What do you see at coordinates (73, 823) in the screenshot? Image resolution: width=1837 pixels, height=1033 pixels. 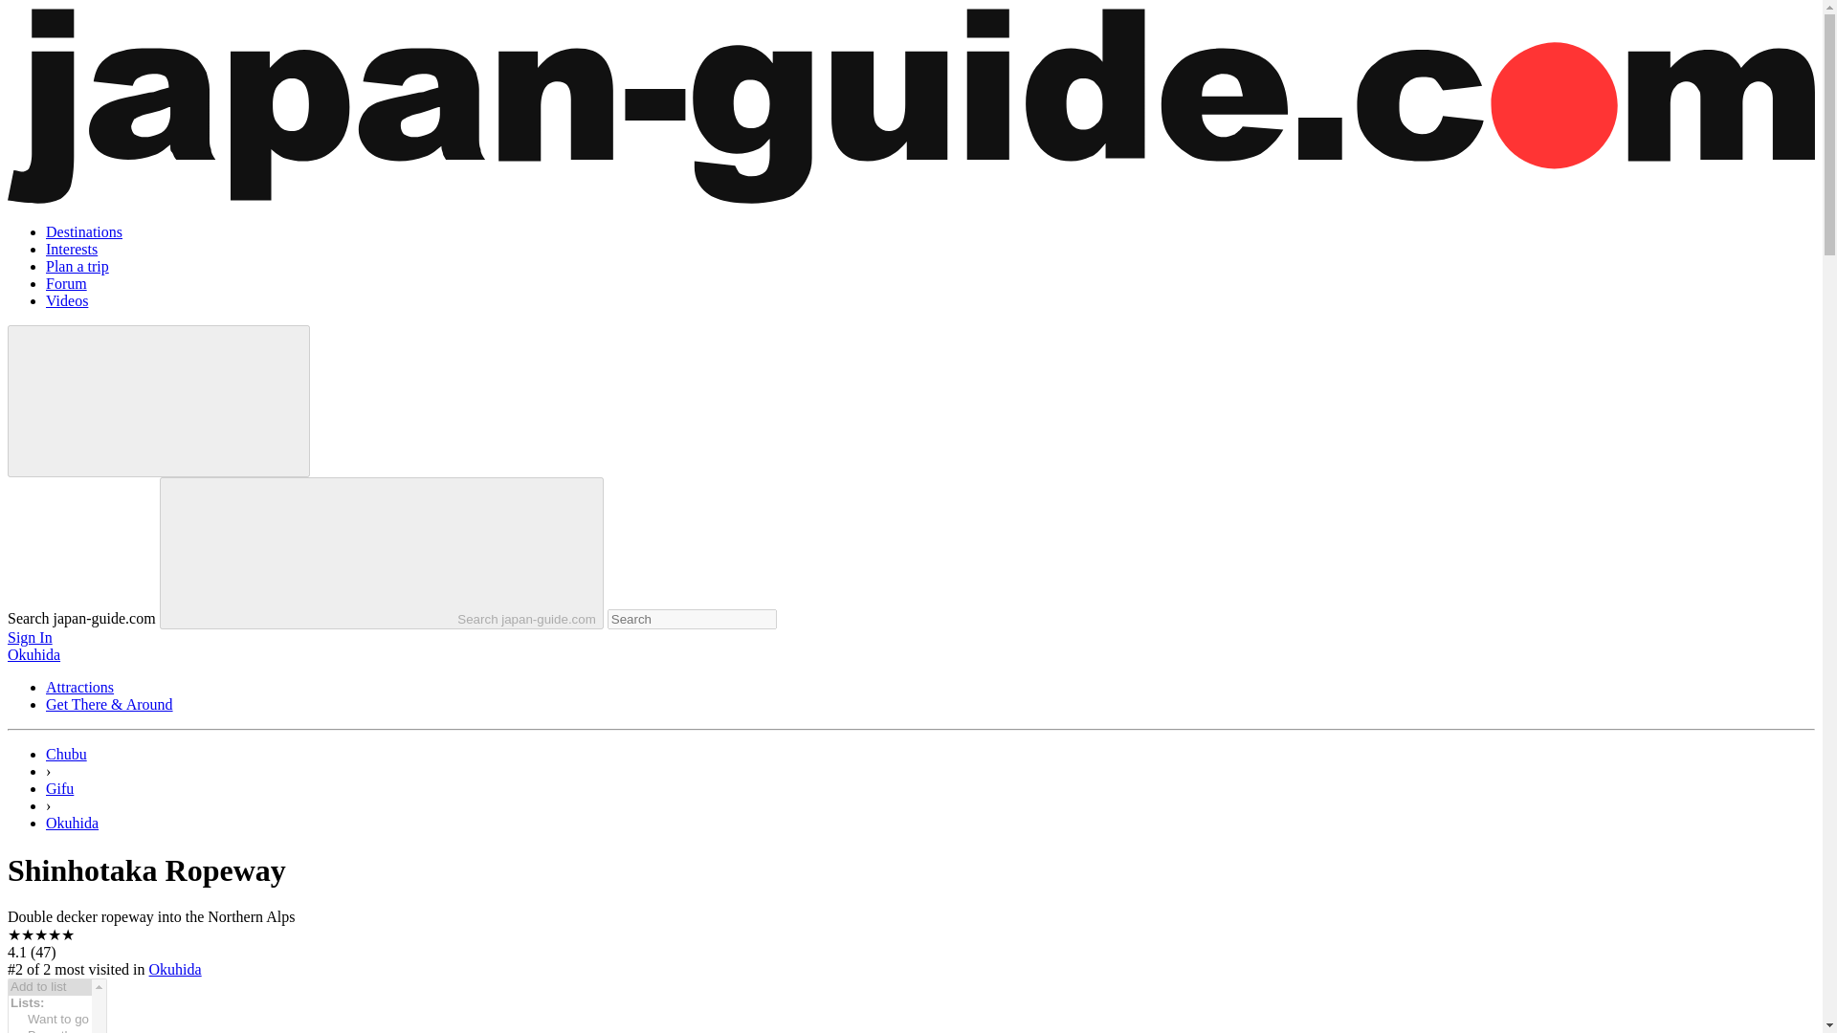 I see `Okuhida` at bounding box center [73, 823].